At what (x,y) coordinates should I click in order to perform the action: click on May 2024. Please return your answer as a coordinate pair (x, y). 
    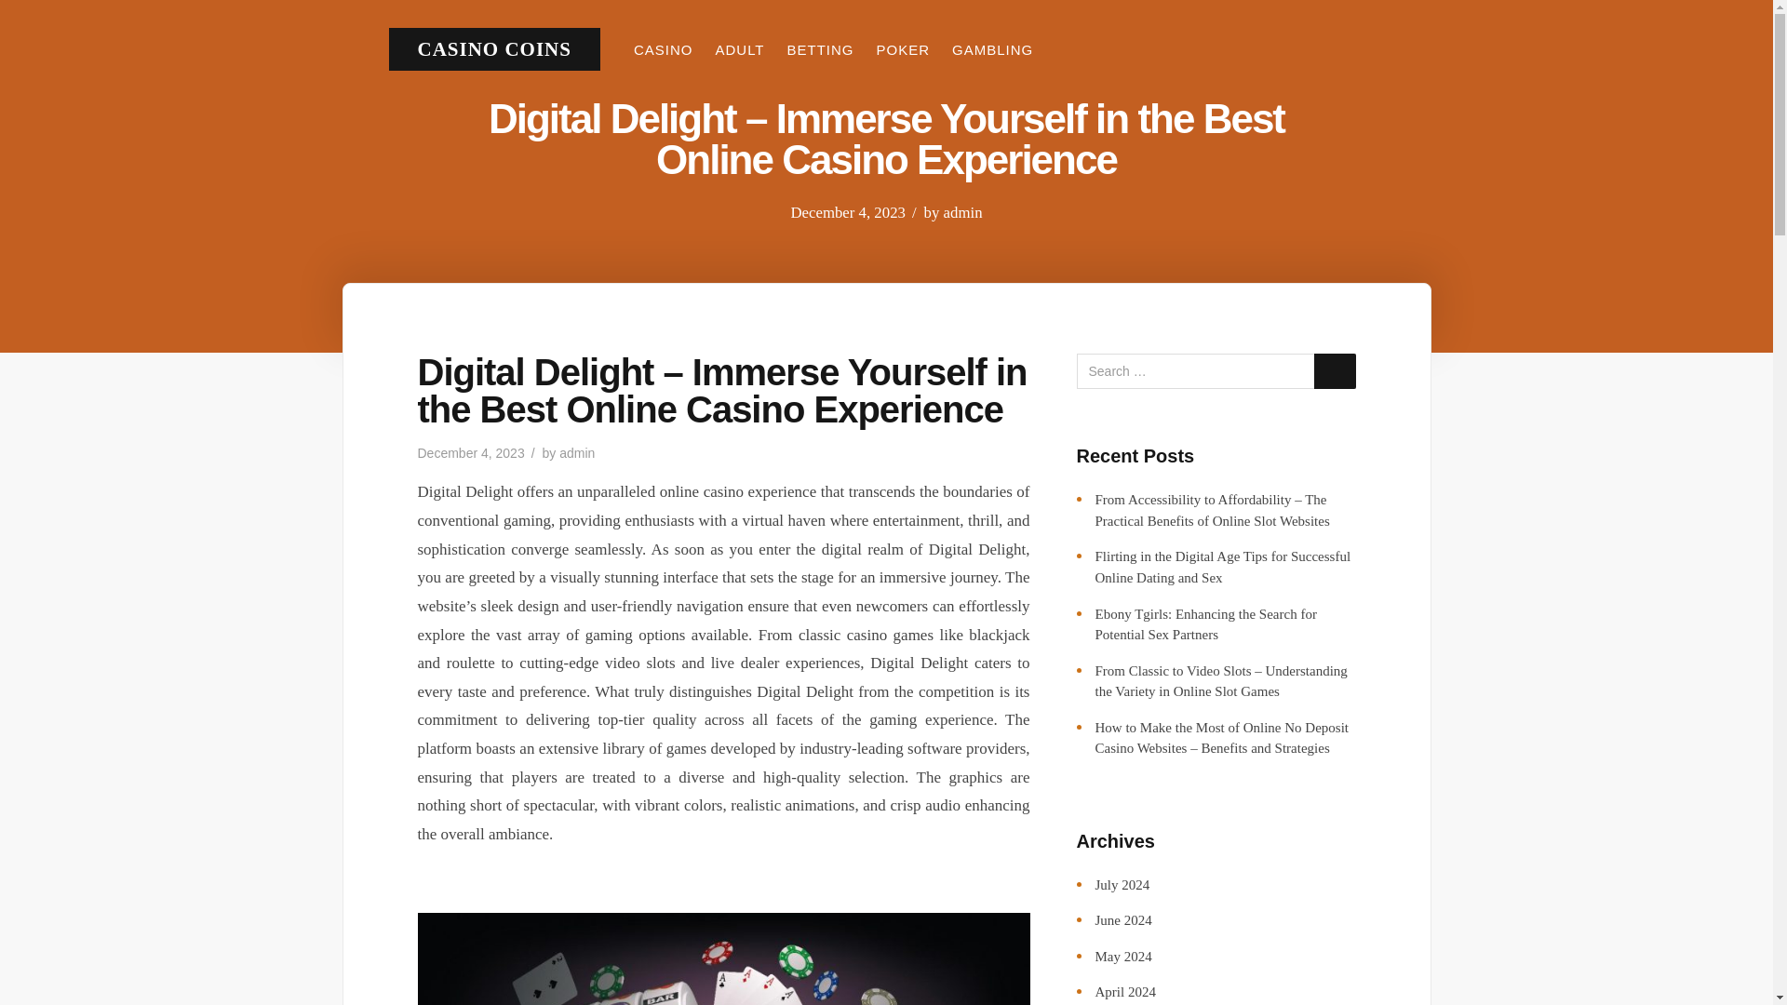
    Looking at the image, I should click on (1122, 956).